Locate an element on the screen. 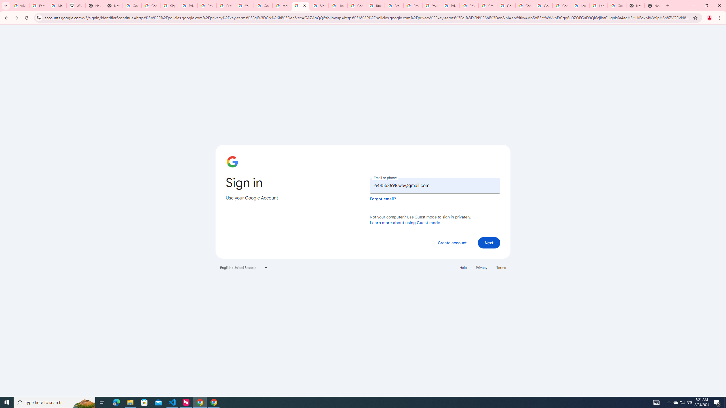  Sign in - Google Accounts is located at coordinates (170, 6).